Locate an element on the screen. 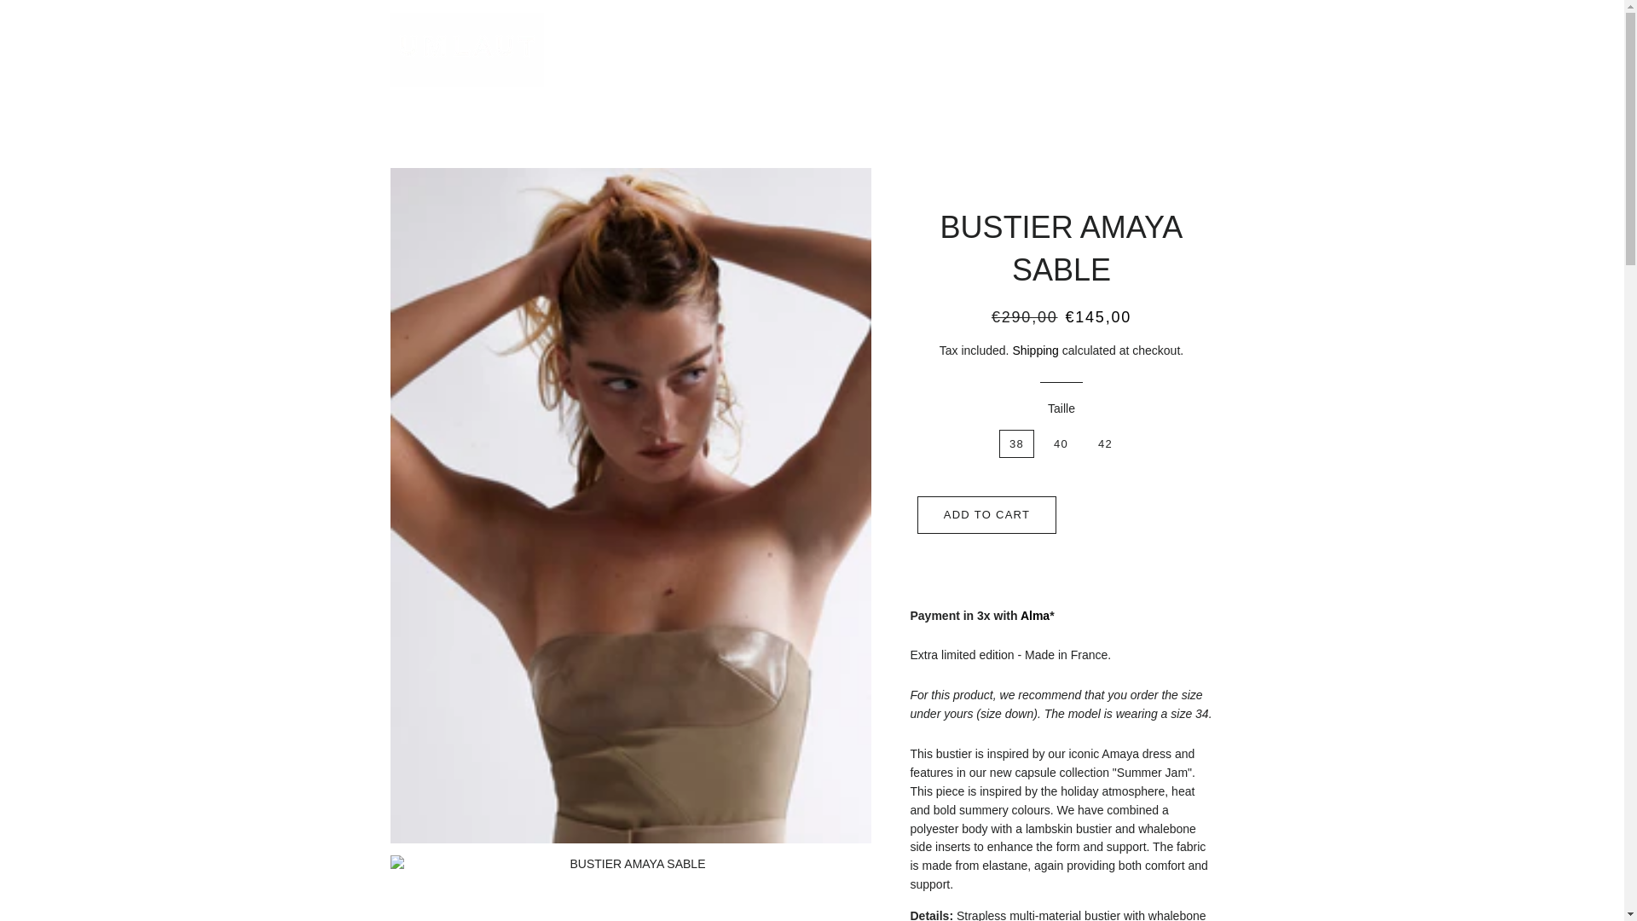 The image size is (1637, 921). ADD TO CART is located at coordinates (987, 515).